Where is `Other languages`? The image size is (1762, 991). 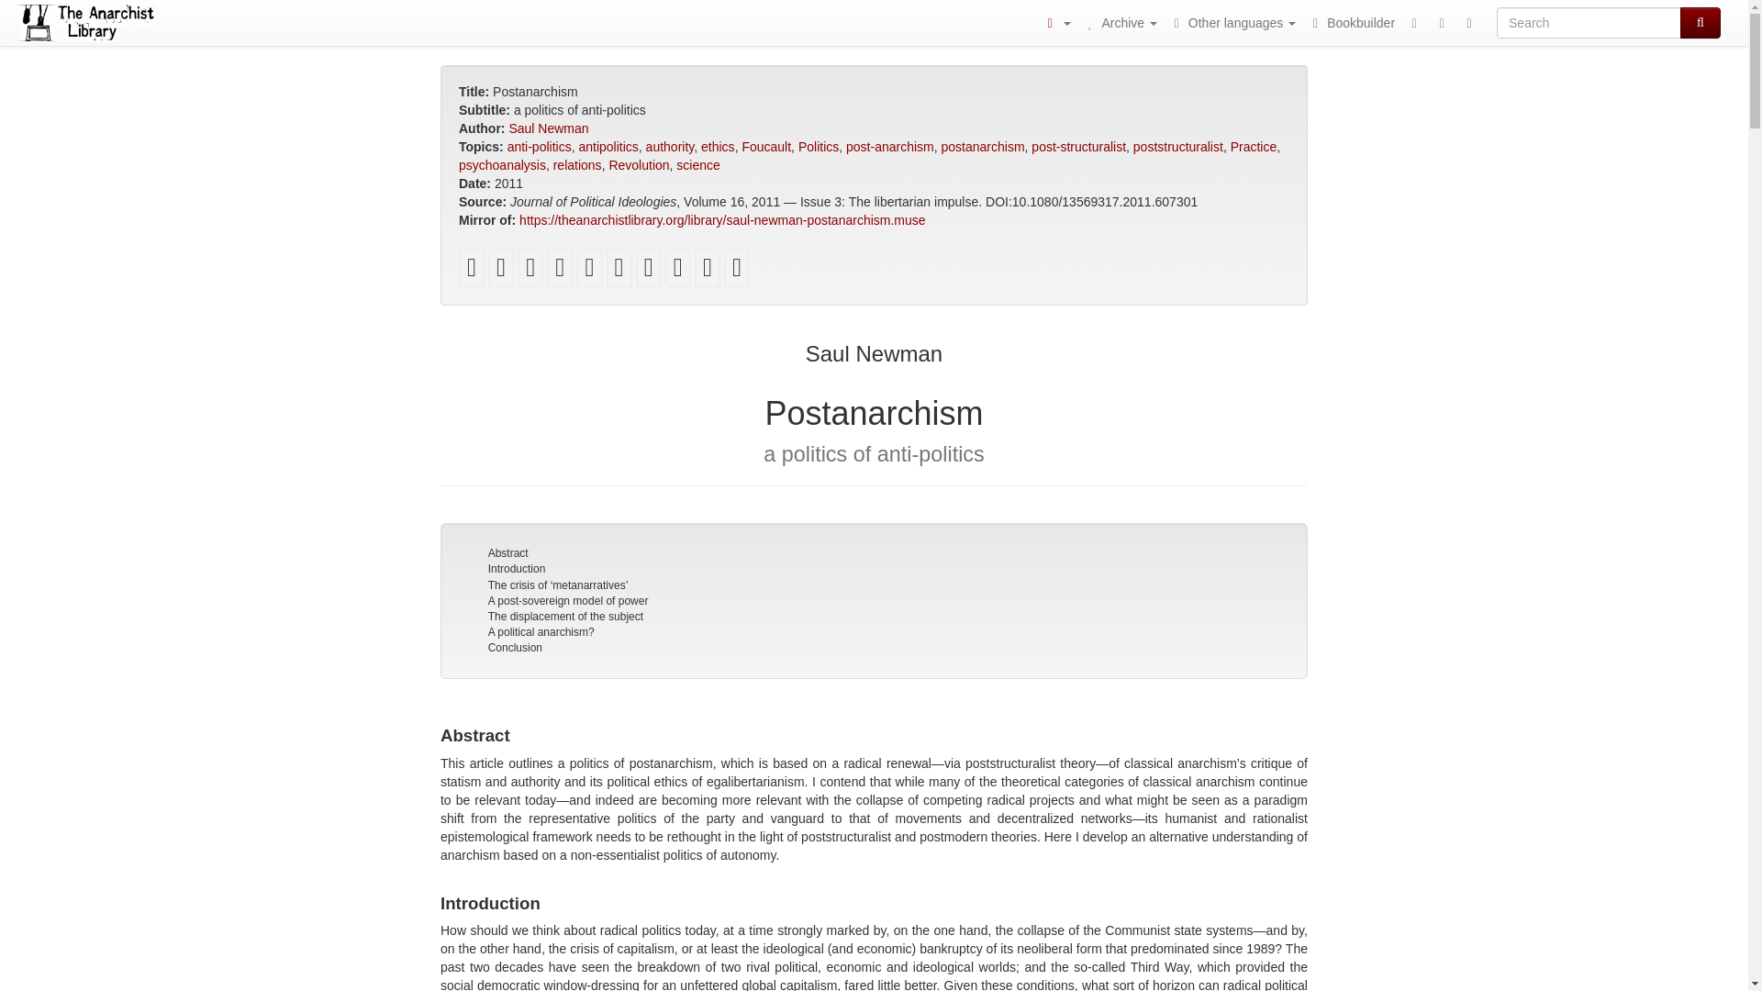
Other languages is located at coordinates (1232, 22).